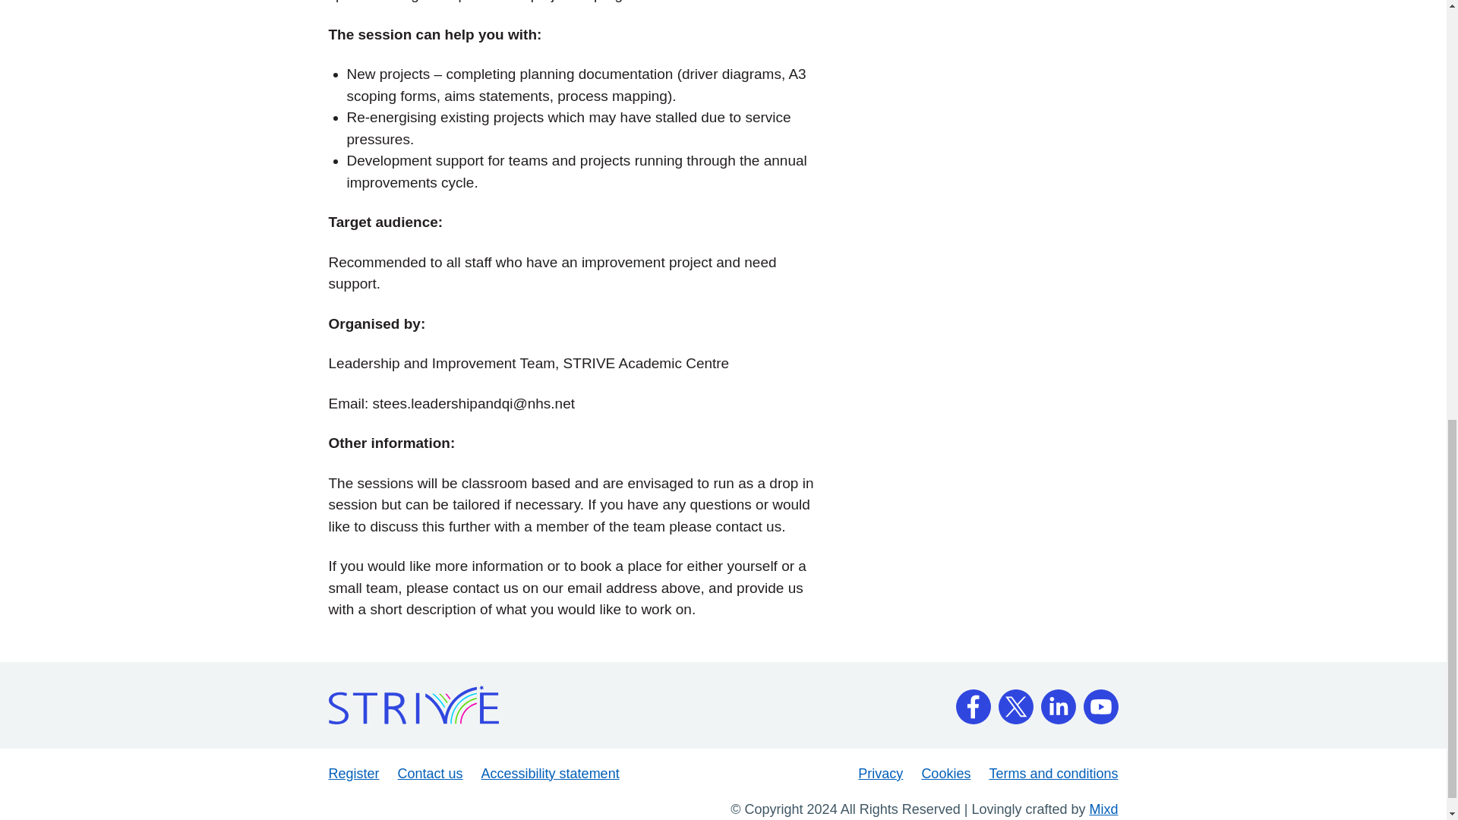 Image resolution: width=1458 pixels, height=820 pixels. What do you see at coordinates (1058, 702) in the screenshot?
I see `Group 8` at bounding box center [1058, 702].